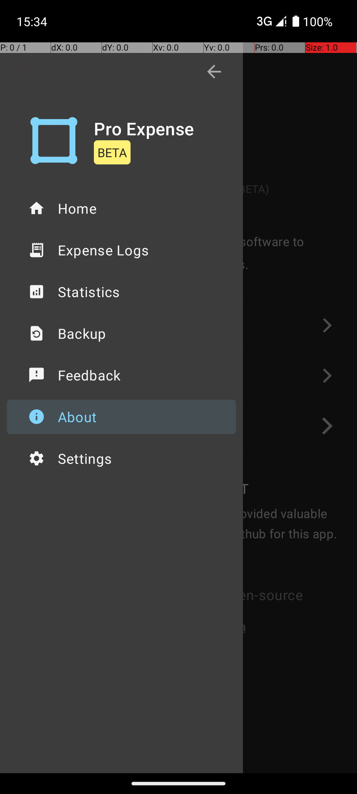 The image size is (357, 794). What do you see at coordinates (122, 250) in the screenshot?
I see `Expense Logs` at bounding box center [122, 250].